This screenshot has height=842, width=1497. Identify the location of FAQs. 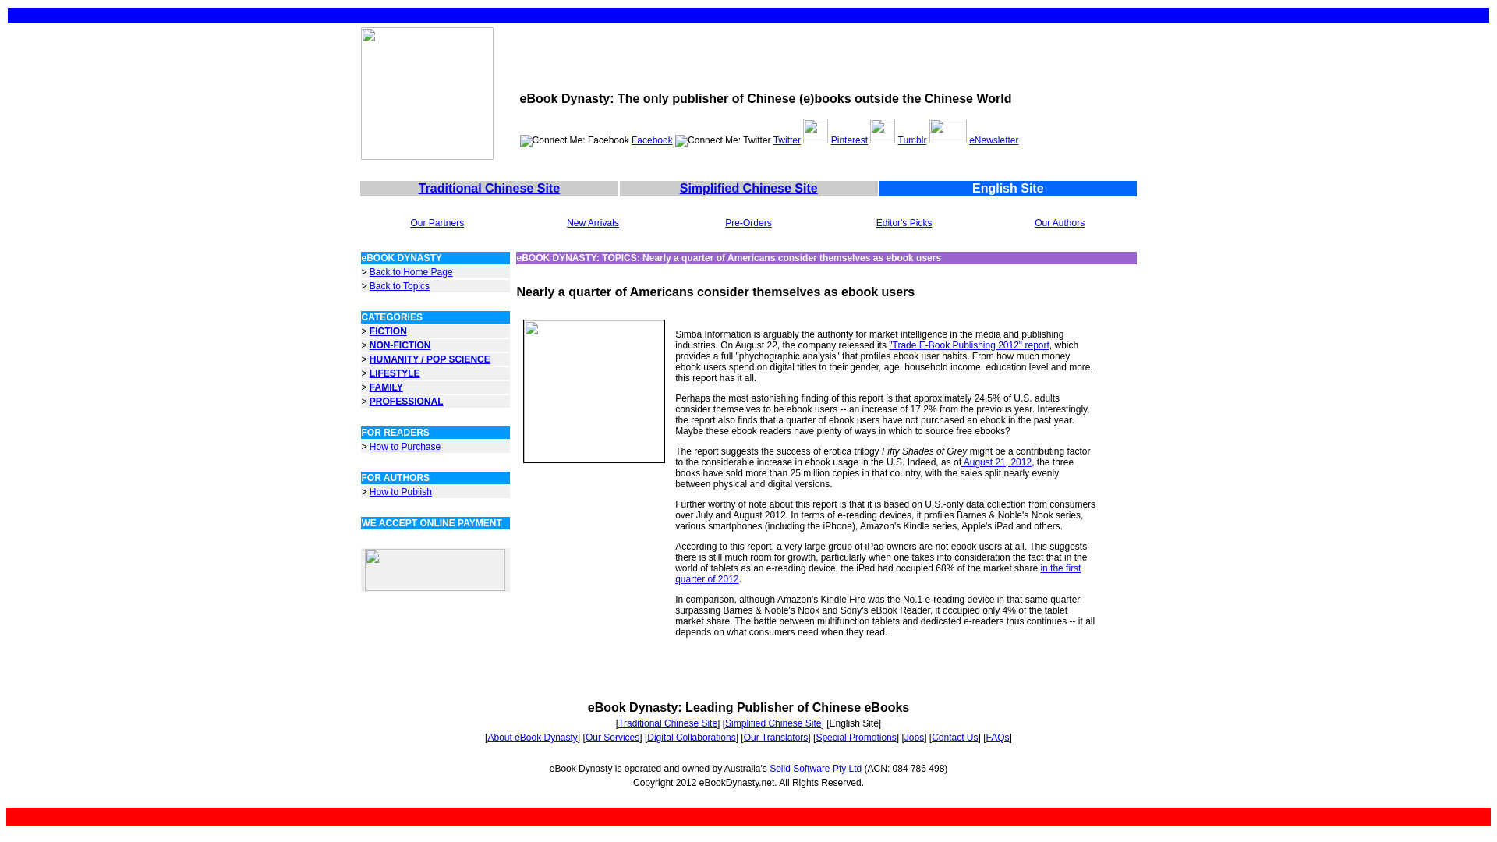
(998, 737).